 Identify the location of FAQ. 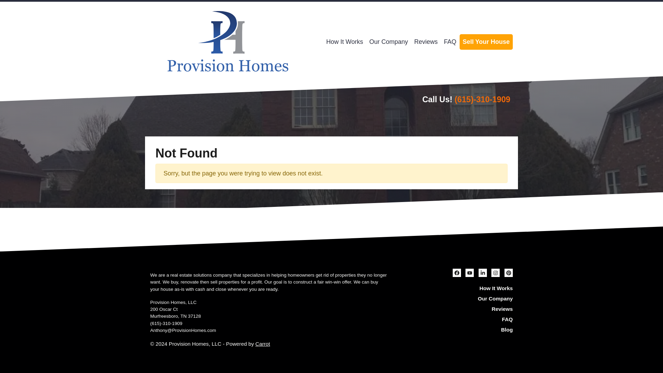
(456, 319).